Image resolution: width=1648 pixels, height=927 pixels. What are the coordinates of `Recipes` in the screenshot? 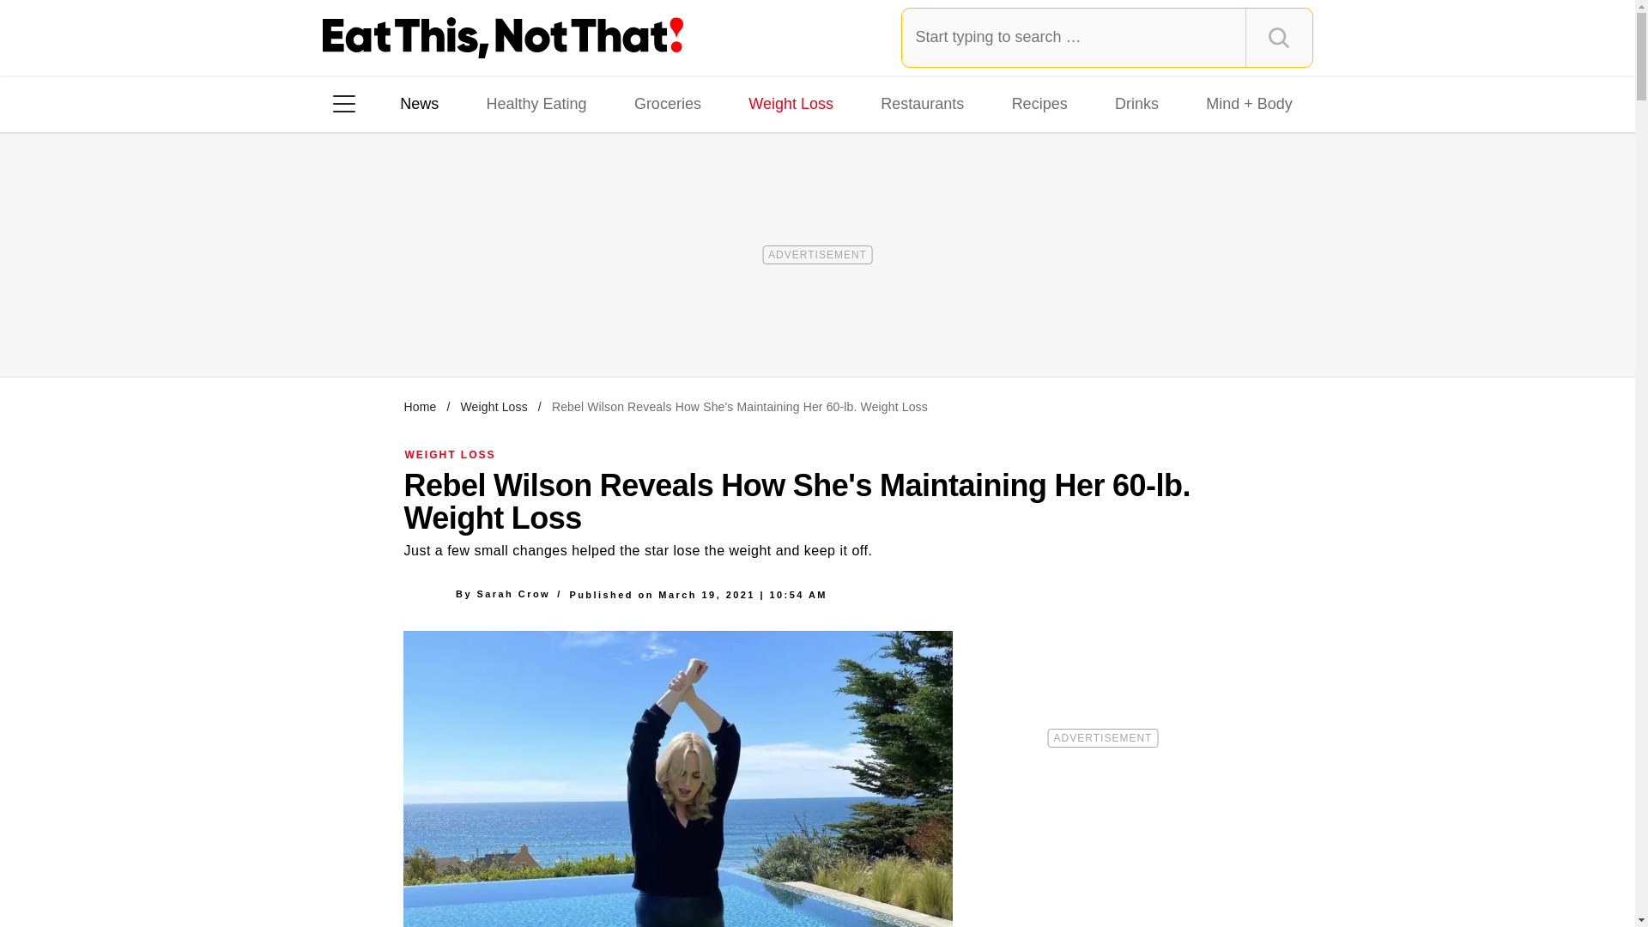 It's located at (1039, 103).